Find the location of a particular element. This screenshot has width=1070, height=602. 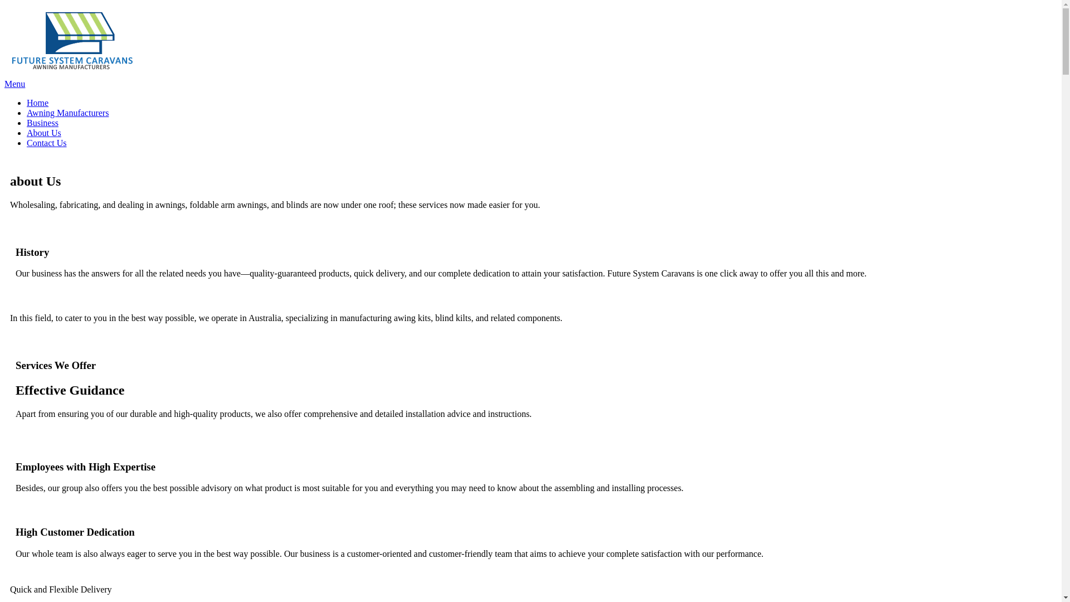

Awning Manufacturers is located at coordinates (68, 113).